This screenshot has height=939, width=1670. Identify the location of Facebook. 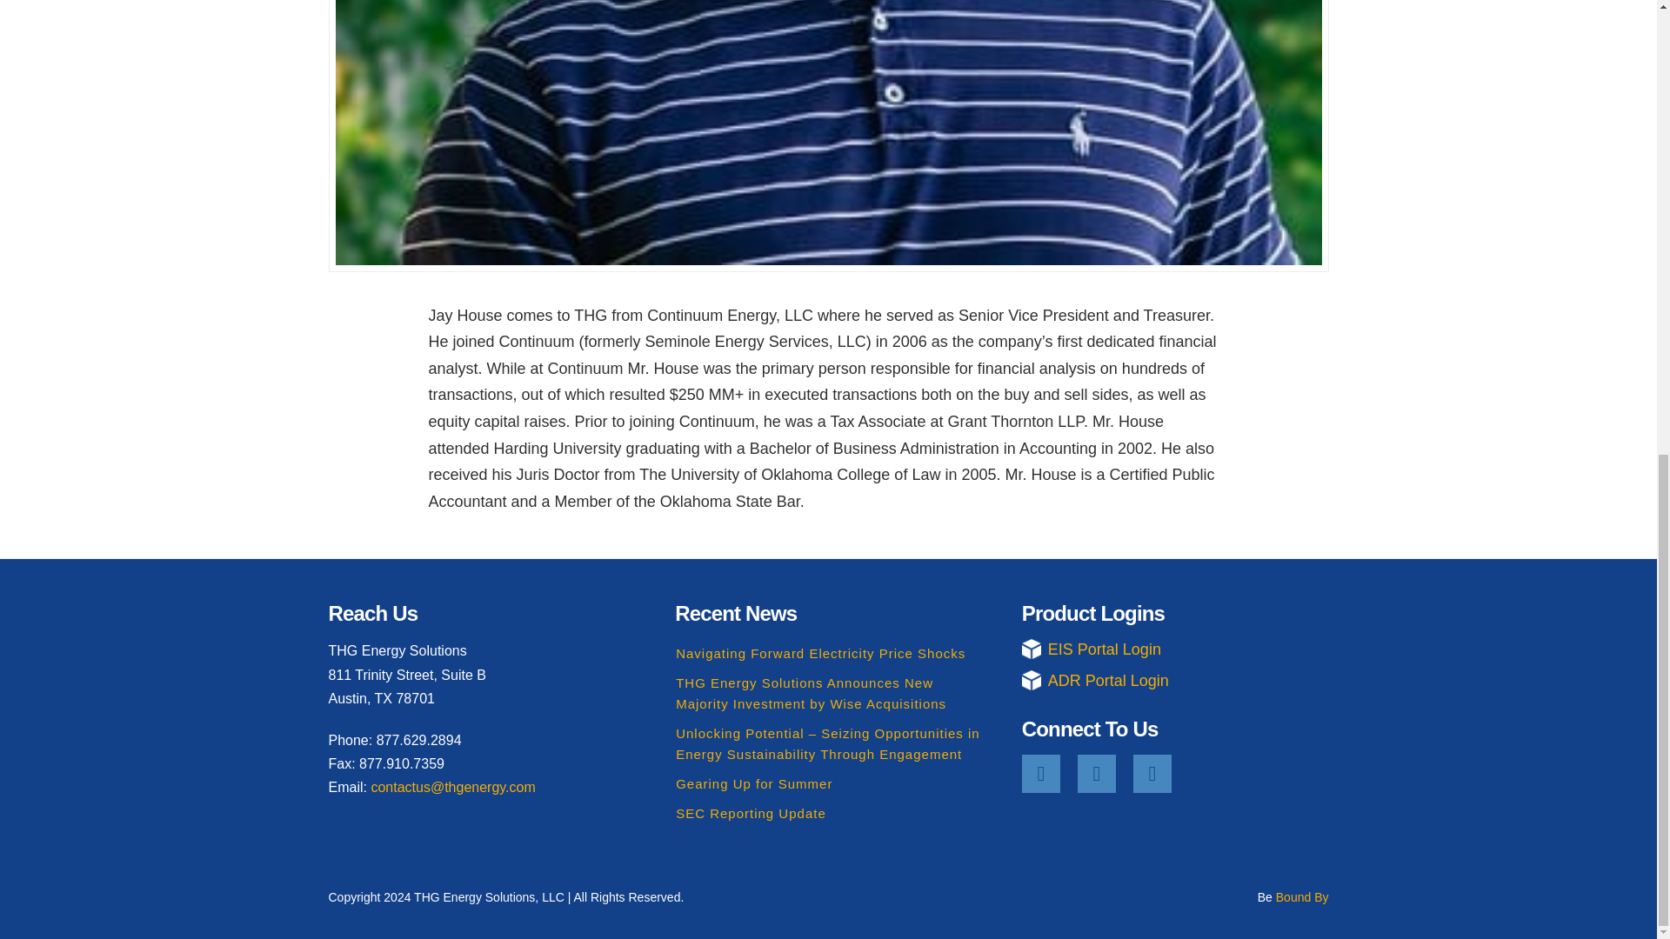
(1041, 774).